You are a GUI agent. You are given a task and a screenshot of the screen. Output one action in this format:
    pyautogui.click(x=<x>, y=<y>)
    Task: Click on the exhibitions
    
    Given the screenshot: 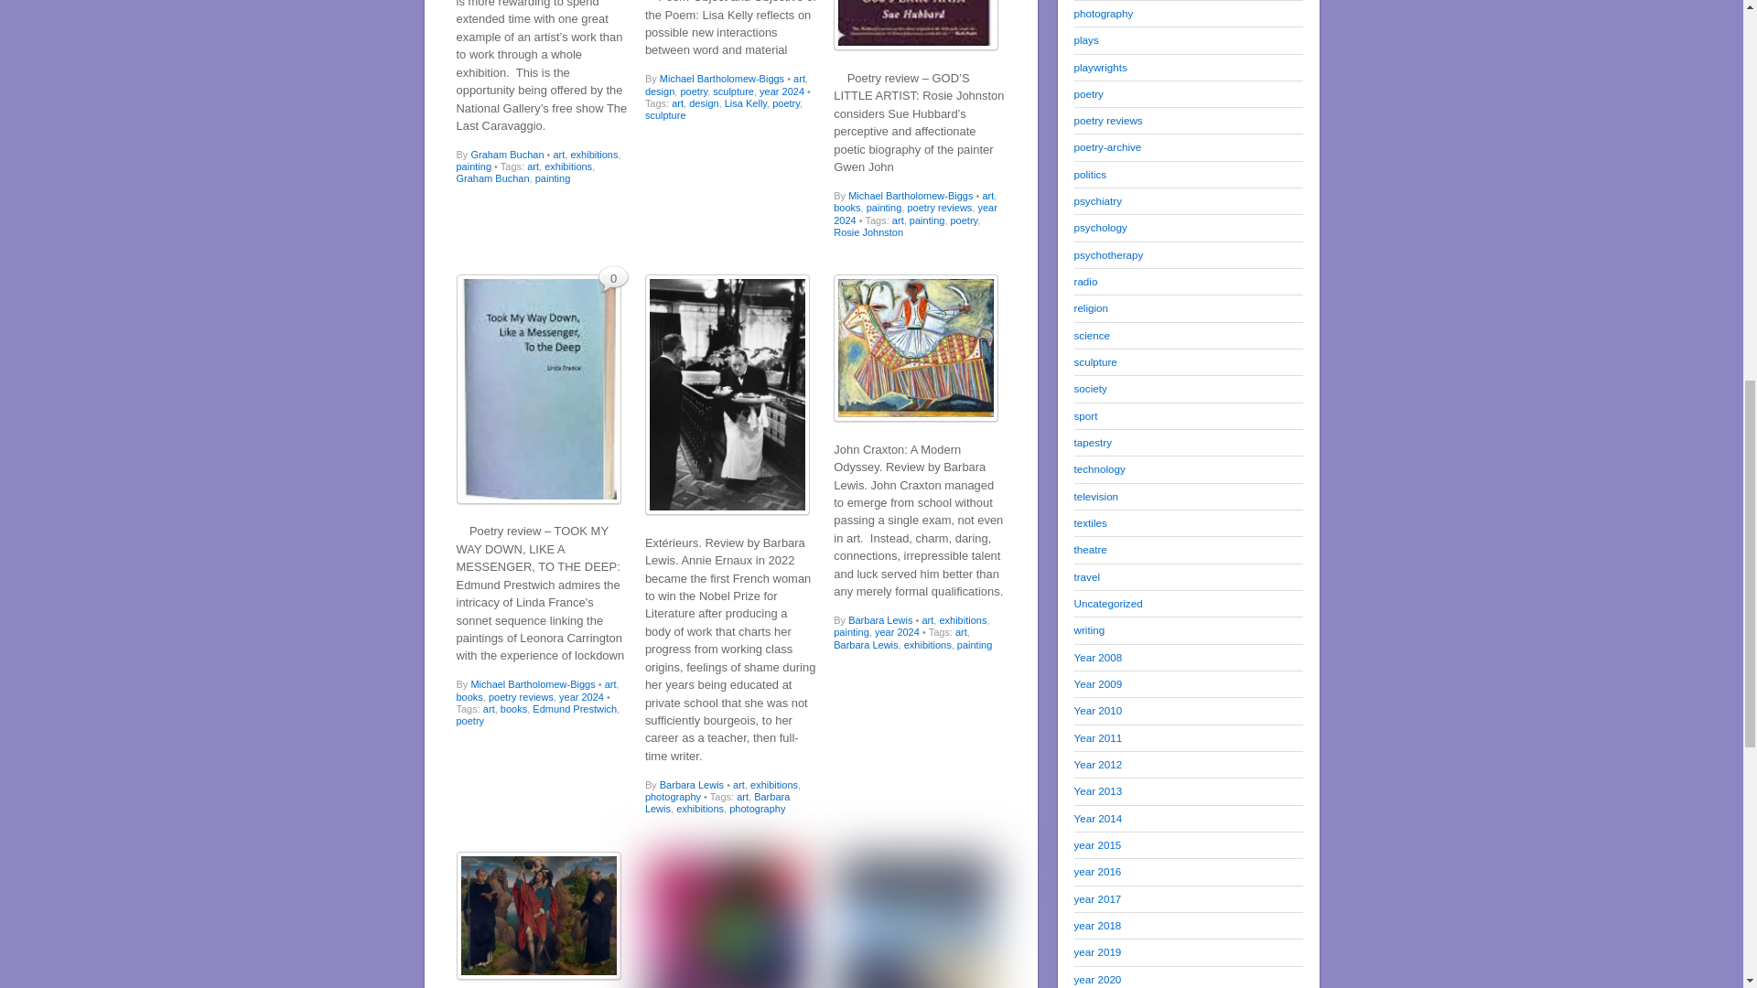 What is the action you would take?
    pyautogui.click(x=593, y=154)
    